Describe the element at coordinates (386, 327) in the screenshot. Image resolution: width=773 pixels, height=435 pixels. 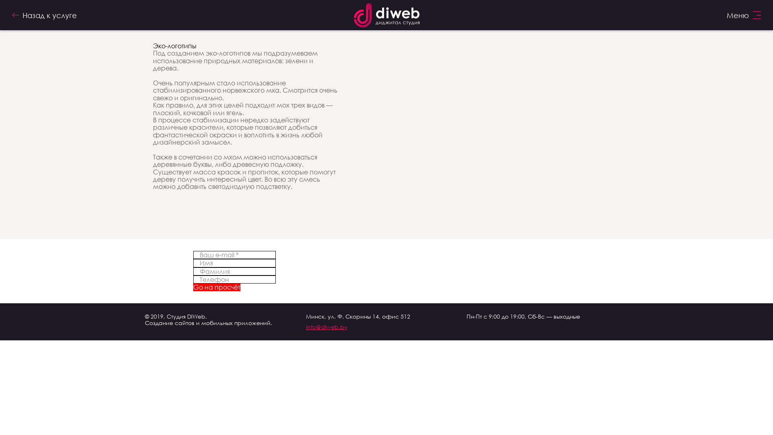
I see `info@diweb.by` at that location.